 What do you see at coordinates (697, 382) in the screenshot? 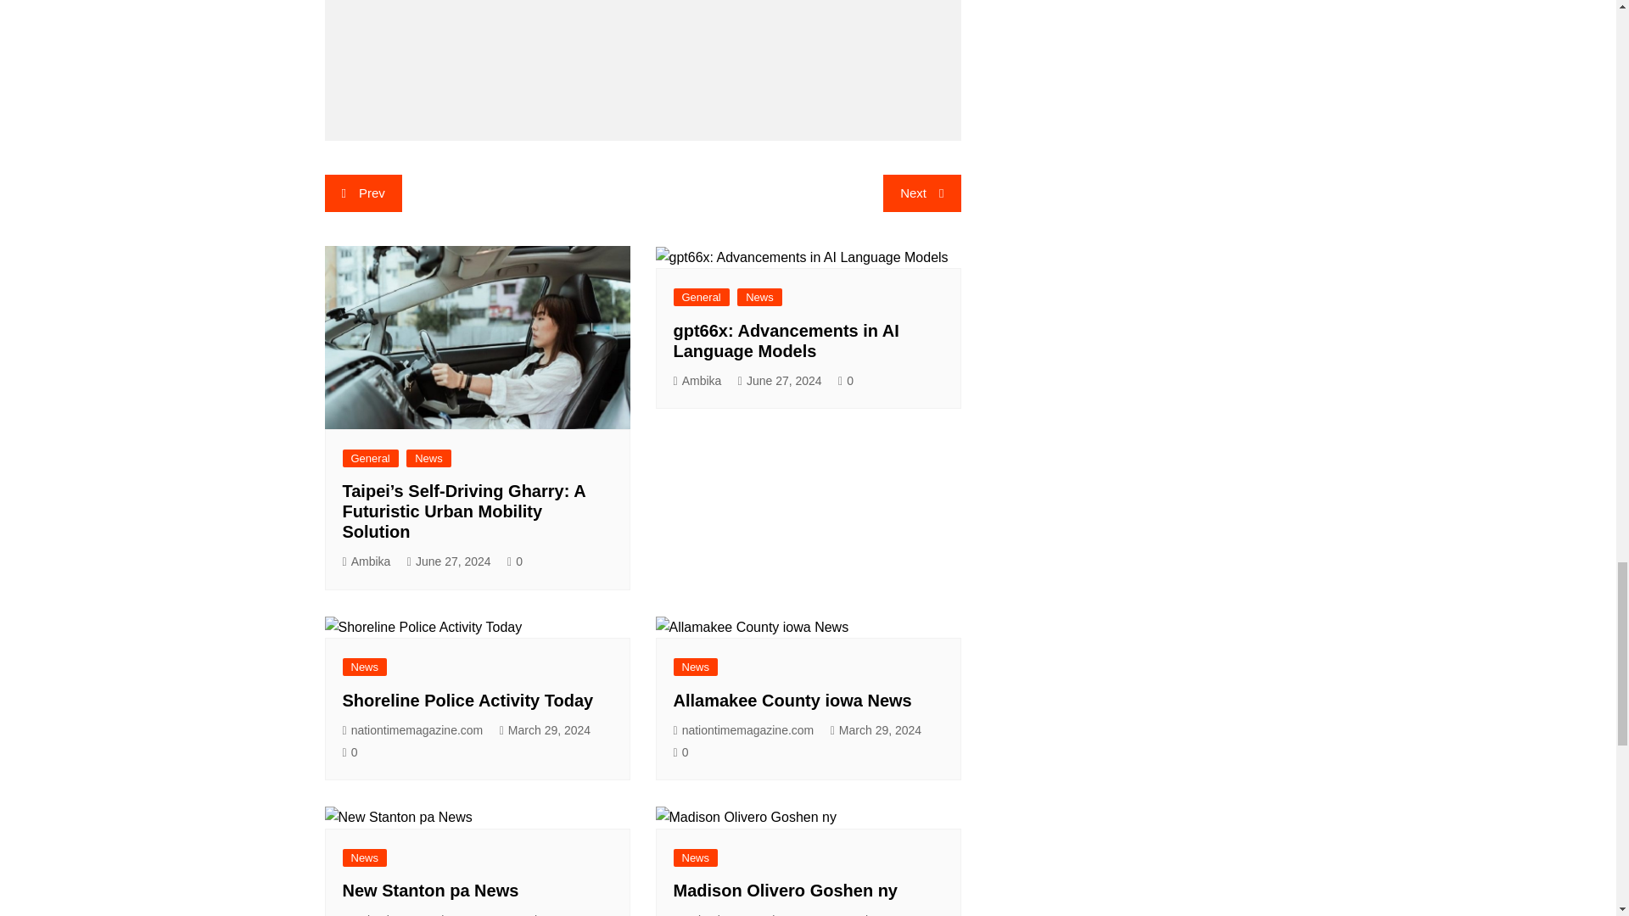
I see `Ambika` at bounding box center [697, 382].